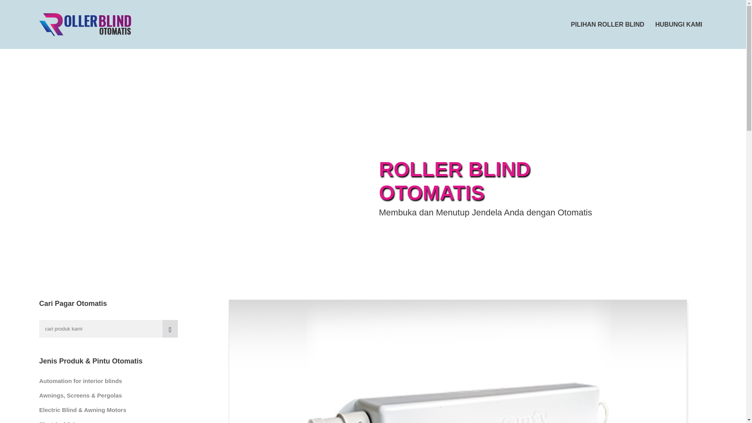 The image size is (752, 423). I want to click on Electrical Drives, so click(62, 422).